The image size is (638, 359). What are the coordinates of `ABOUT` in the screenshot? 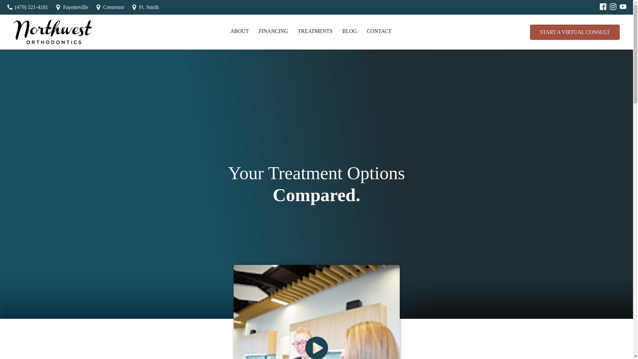 It's located at (239, 31).